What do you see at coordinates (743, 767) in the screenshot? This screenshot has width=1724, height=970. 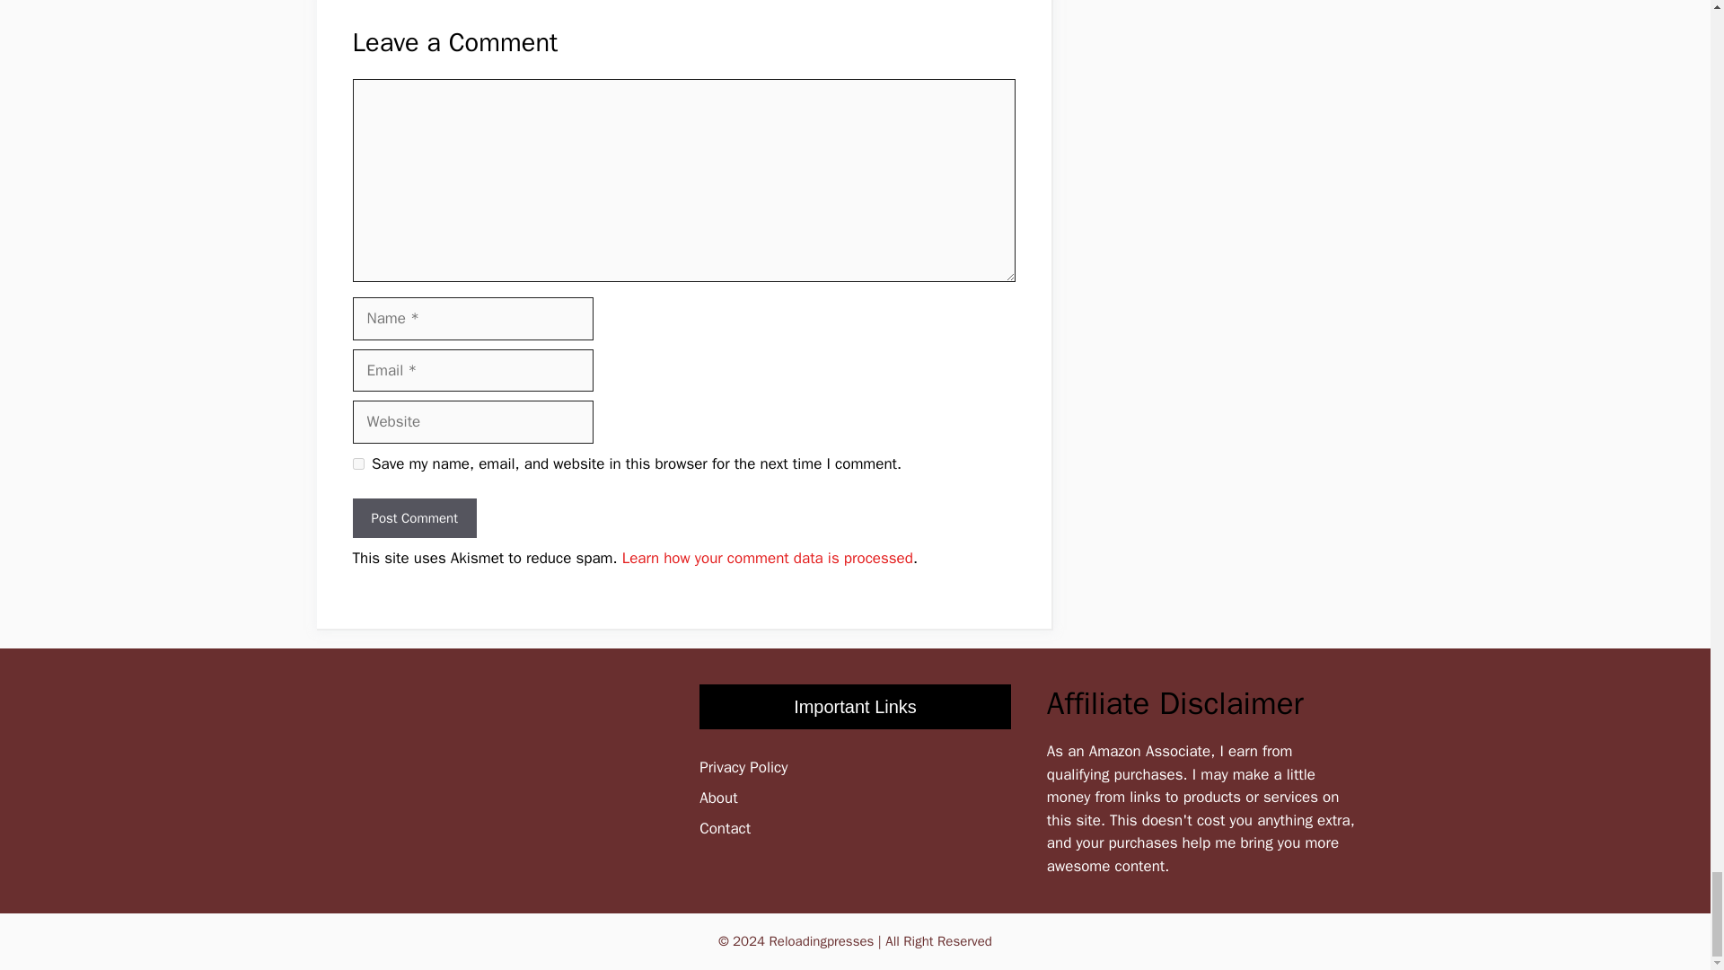 I see `Privacy Policy` at bounding box center [743, 767].